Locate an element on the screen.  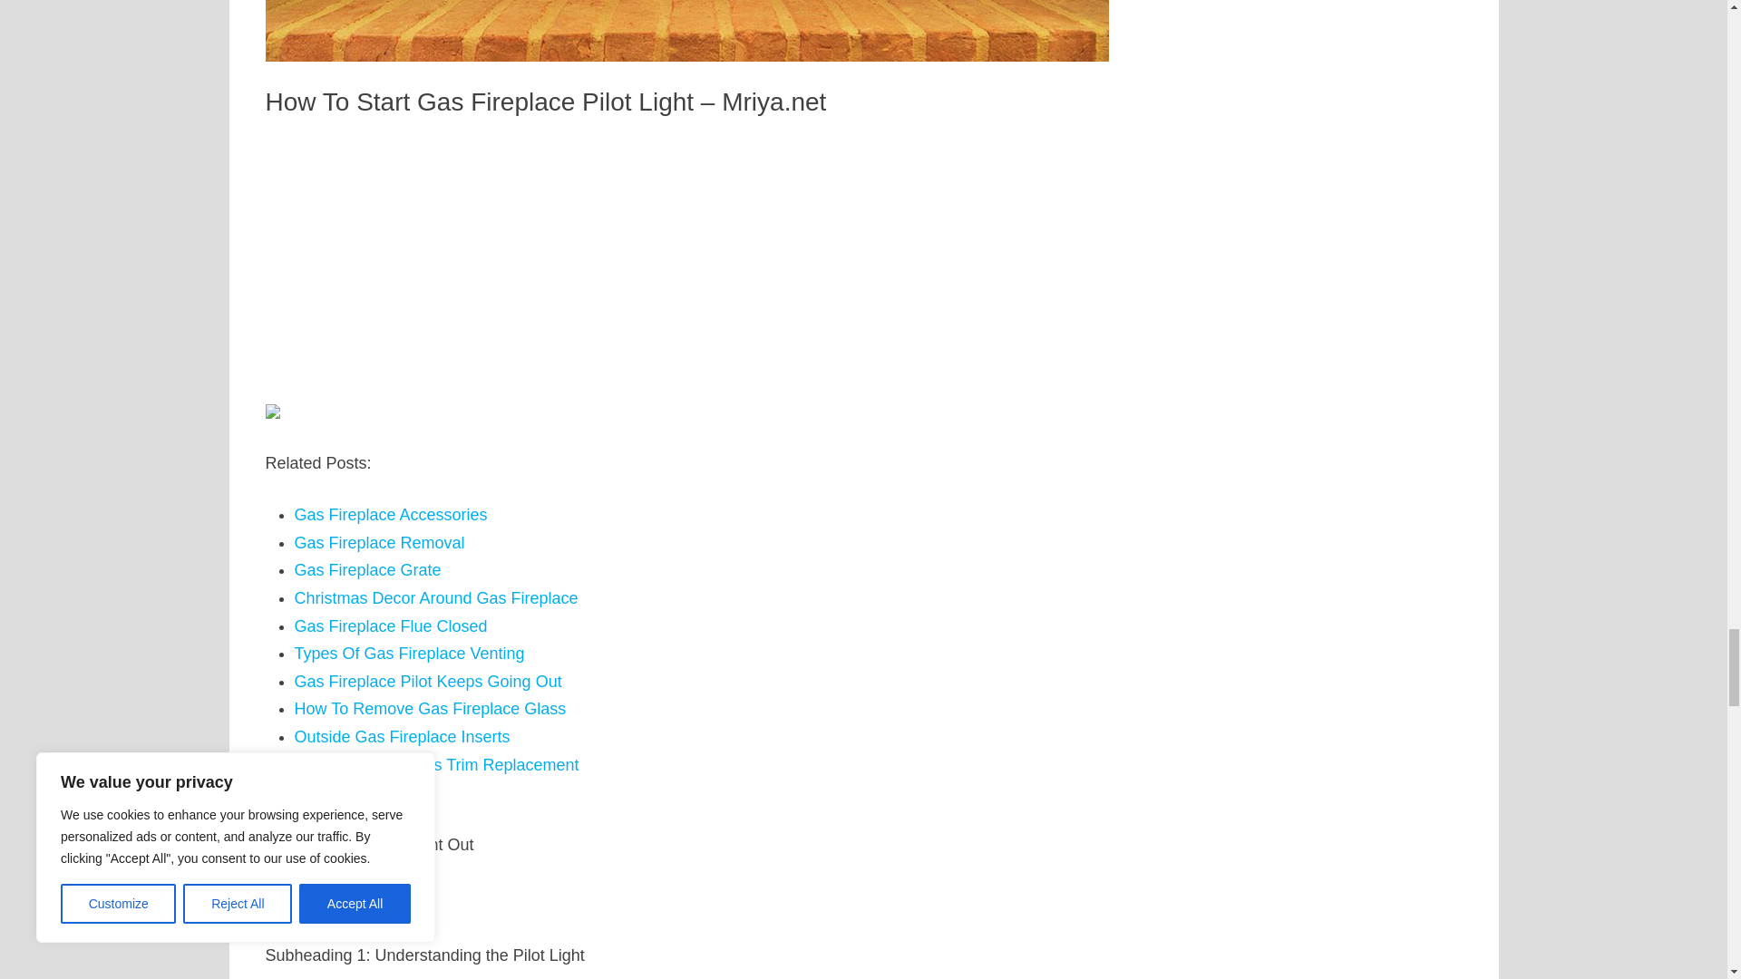
Gas Fireplace Brass Trim Replacement is located at coordinates (435, 765).